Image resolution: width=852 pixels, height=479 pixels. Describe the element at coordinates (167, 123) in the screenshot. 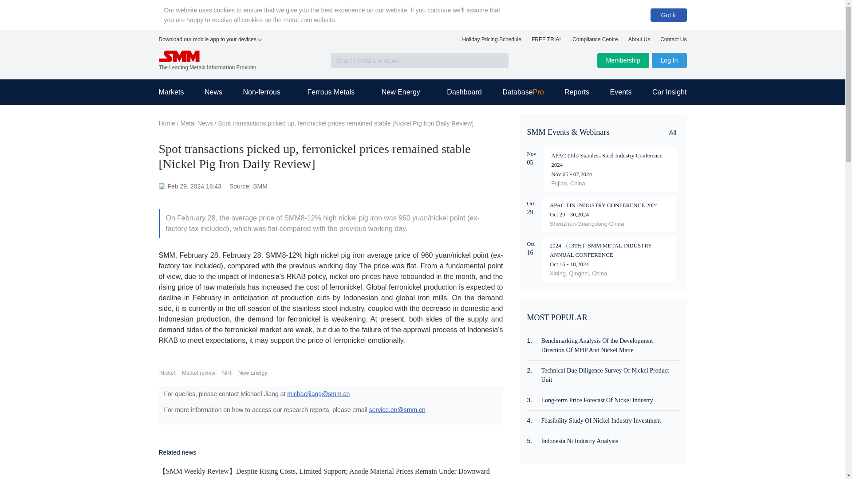

I see `Home` at that location.